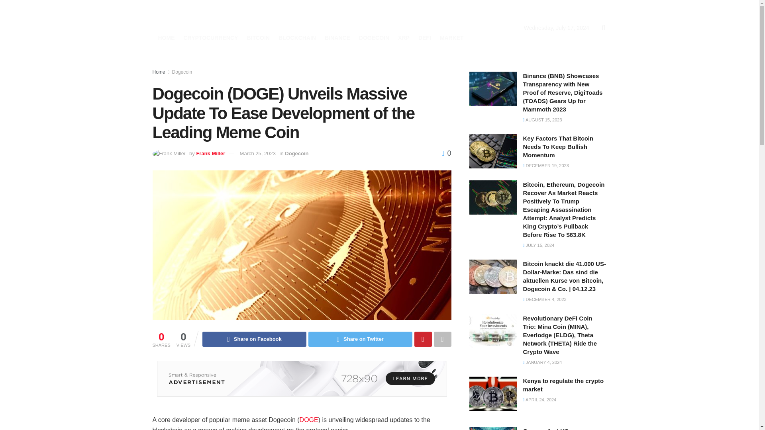  I want to click on March 25, 2023, so click(257, 154).